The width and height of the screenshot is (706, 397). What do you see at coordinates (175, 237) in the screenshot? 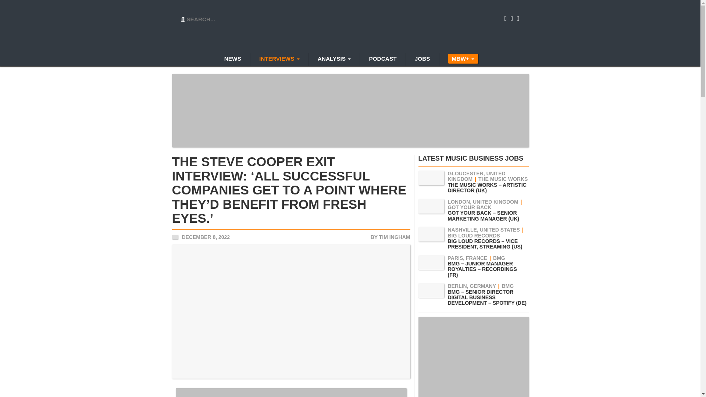
I see `United States` at bounding box center [175, 237].